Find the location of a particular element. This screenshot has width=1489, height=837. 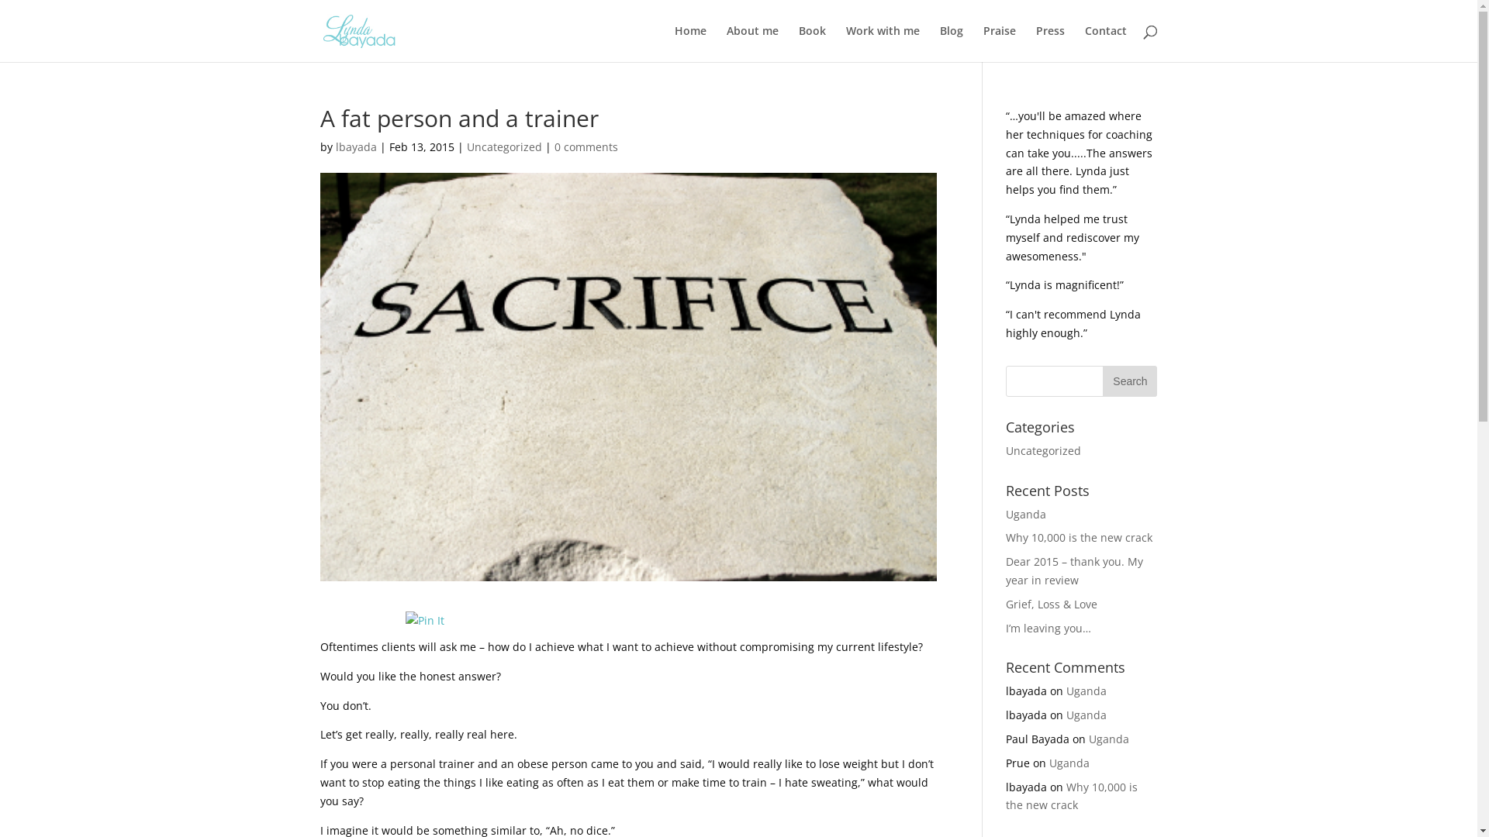

Blog is located at coordinates (952, 43).